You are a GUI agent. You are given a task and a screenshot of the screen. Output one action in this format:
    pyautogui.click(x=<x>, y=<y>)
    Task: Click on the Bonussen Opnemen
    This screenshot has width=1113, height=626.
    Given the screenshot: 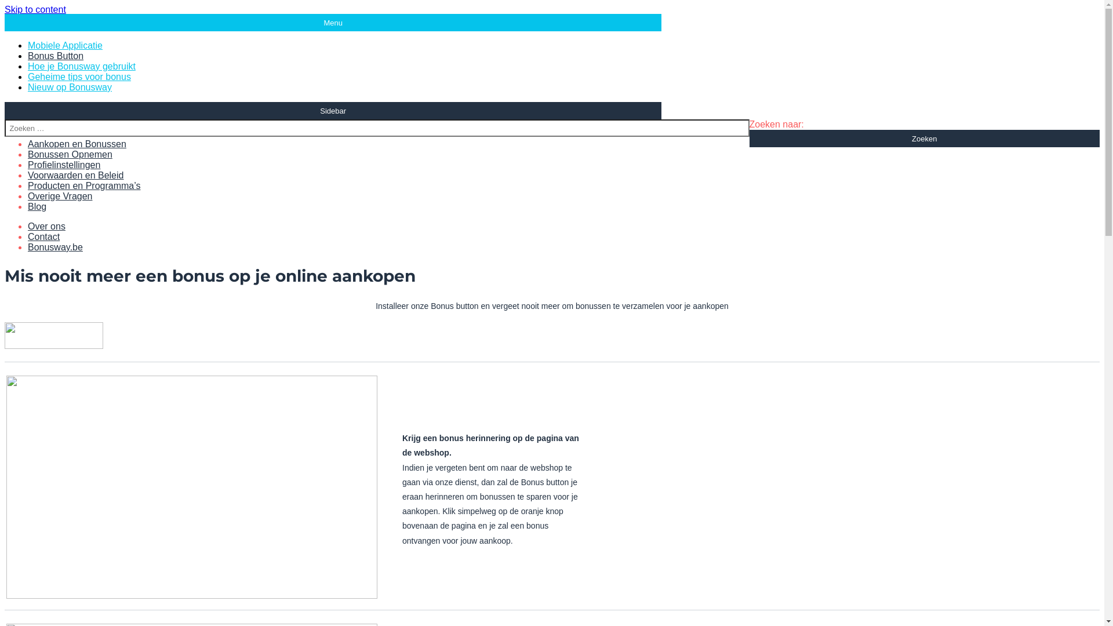 What is the action you would take?
    pyautogui.click(x=70, y=155)
    